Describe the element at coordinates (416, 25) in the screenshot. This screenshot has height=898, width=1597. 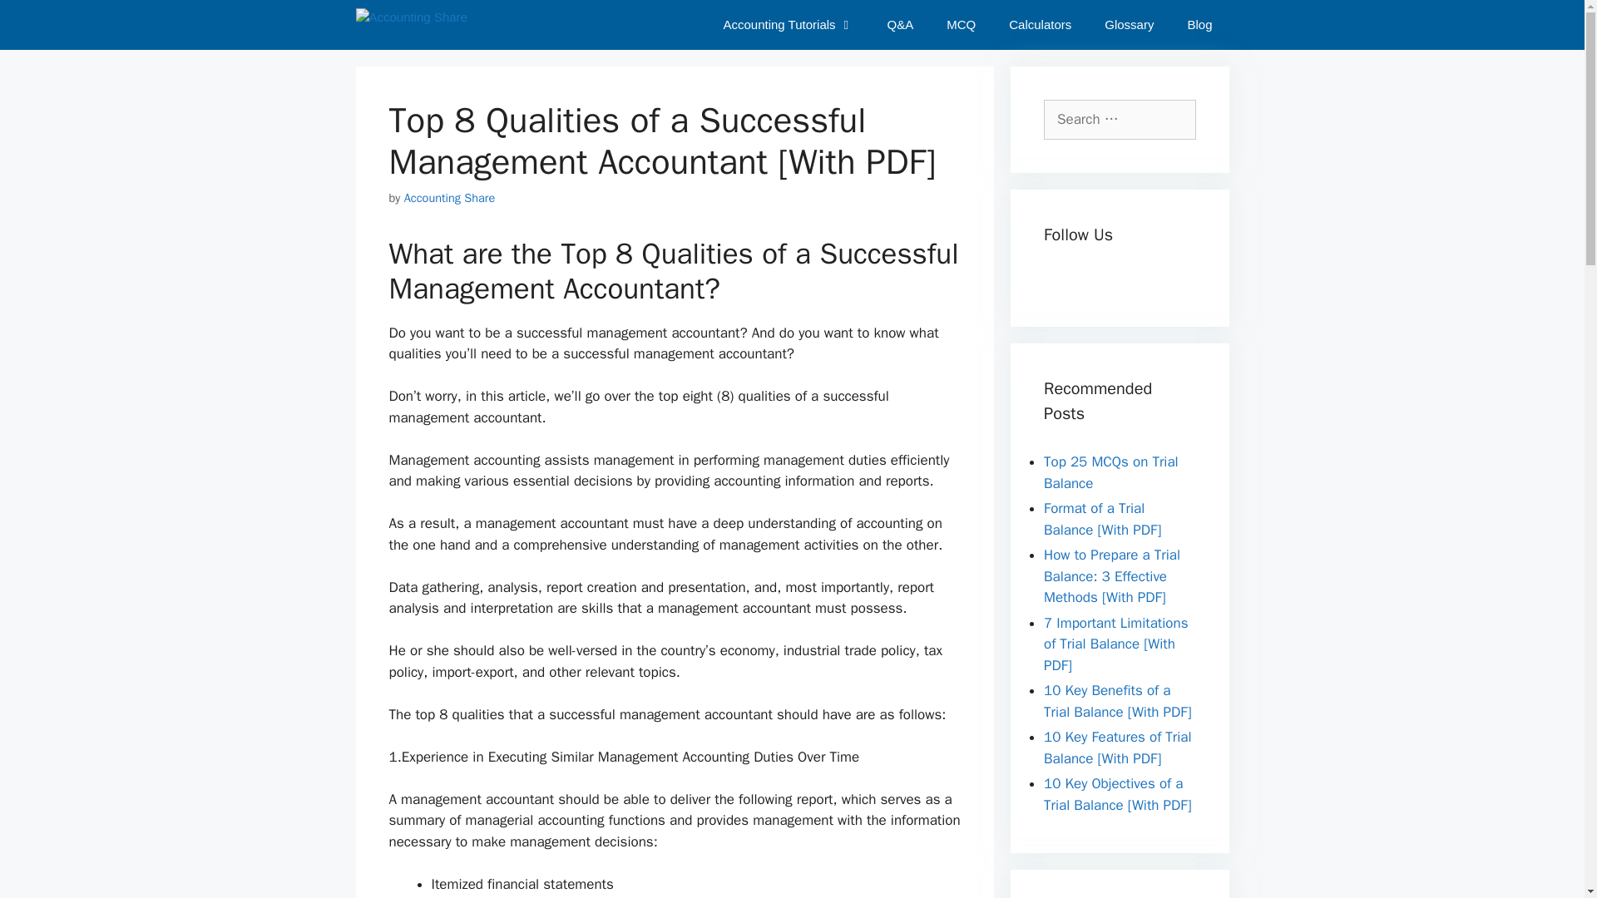
I see `Accounting Share` at that location.